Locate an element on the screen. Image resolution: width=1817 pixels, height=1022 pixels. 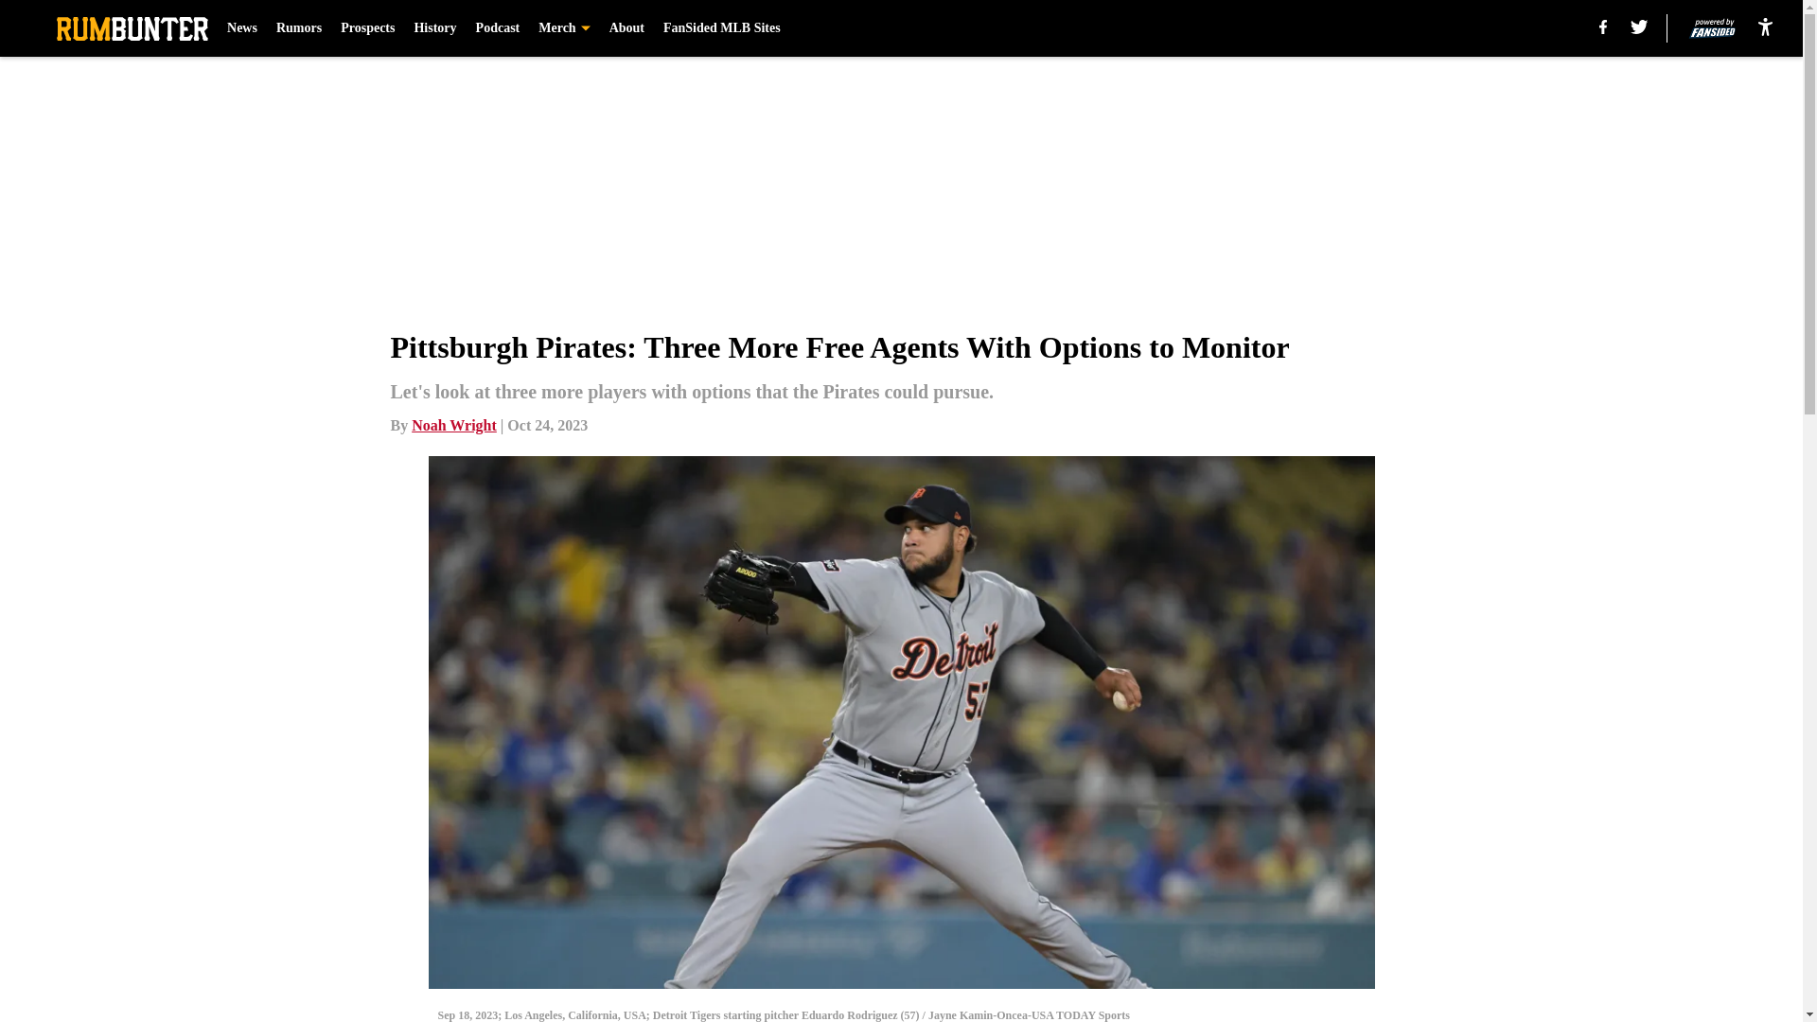
About is located at coordinates (626, 28).